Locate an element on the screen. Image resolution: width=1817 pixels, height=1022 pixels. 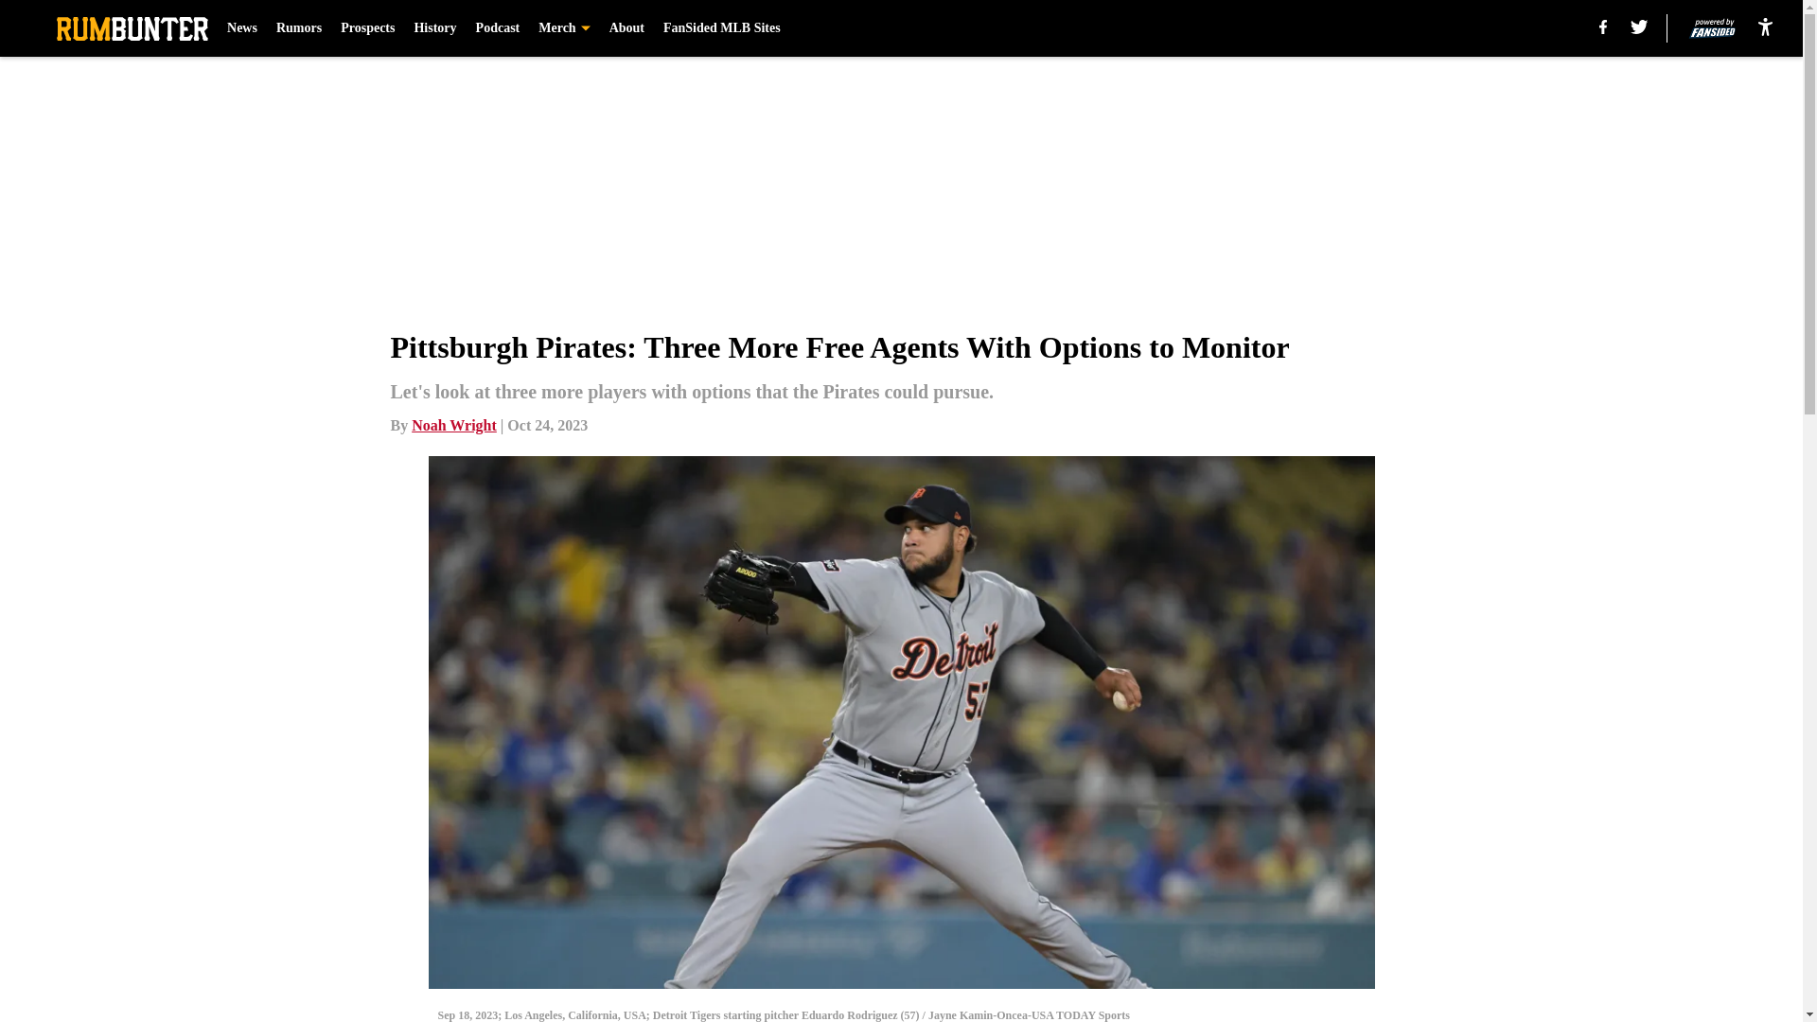
About is located at coordinates (626, 28).